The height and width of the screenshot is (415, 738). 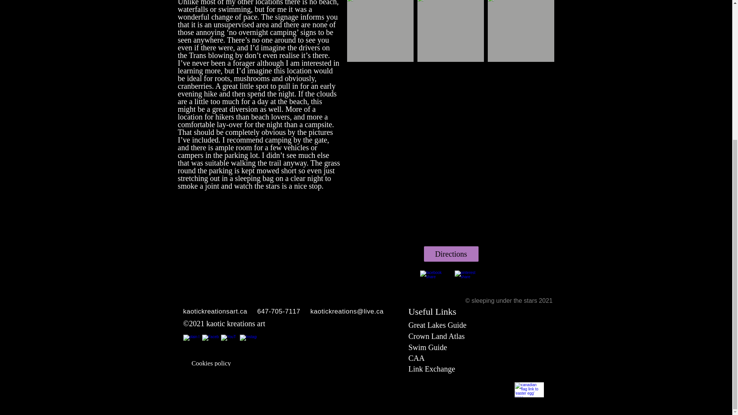 What do you see at coordinates (427, 347) in the screenshot?
I see `Swim Guide` at bounding box center [427, 347].